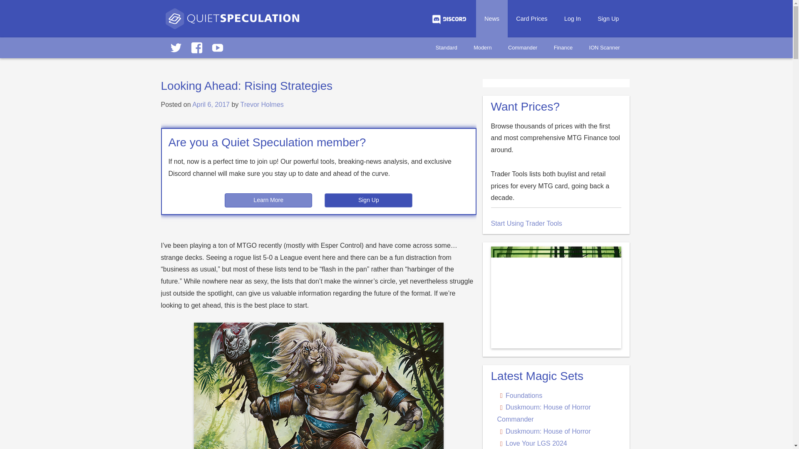 The height and width of the screenshot is (449, 799). I want to click on Sign Up, so click(608, 18).